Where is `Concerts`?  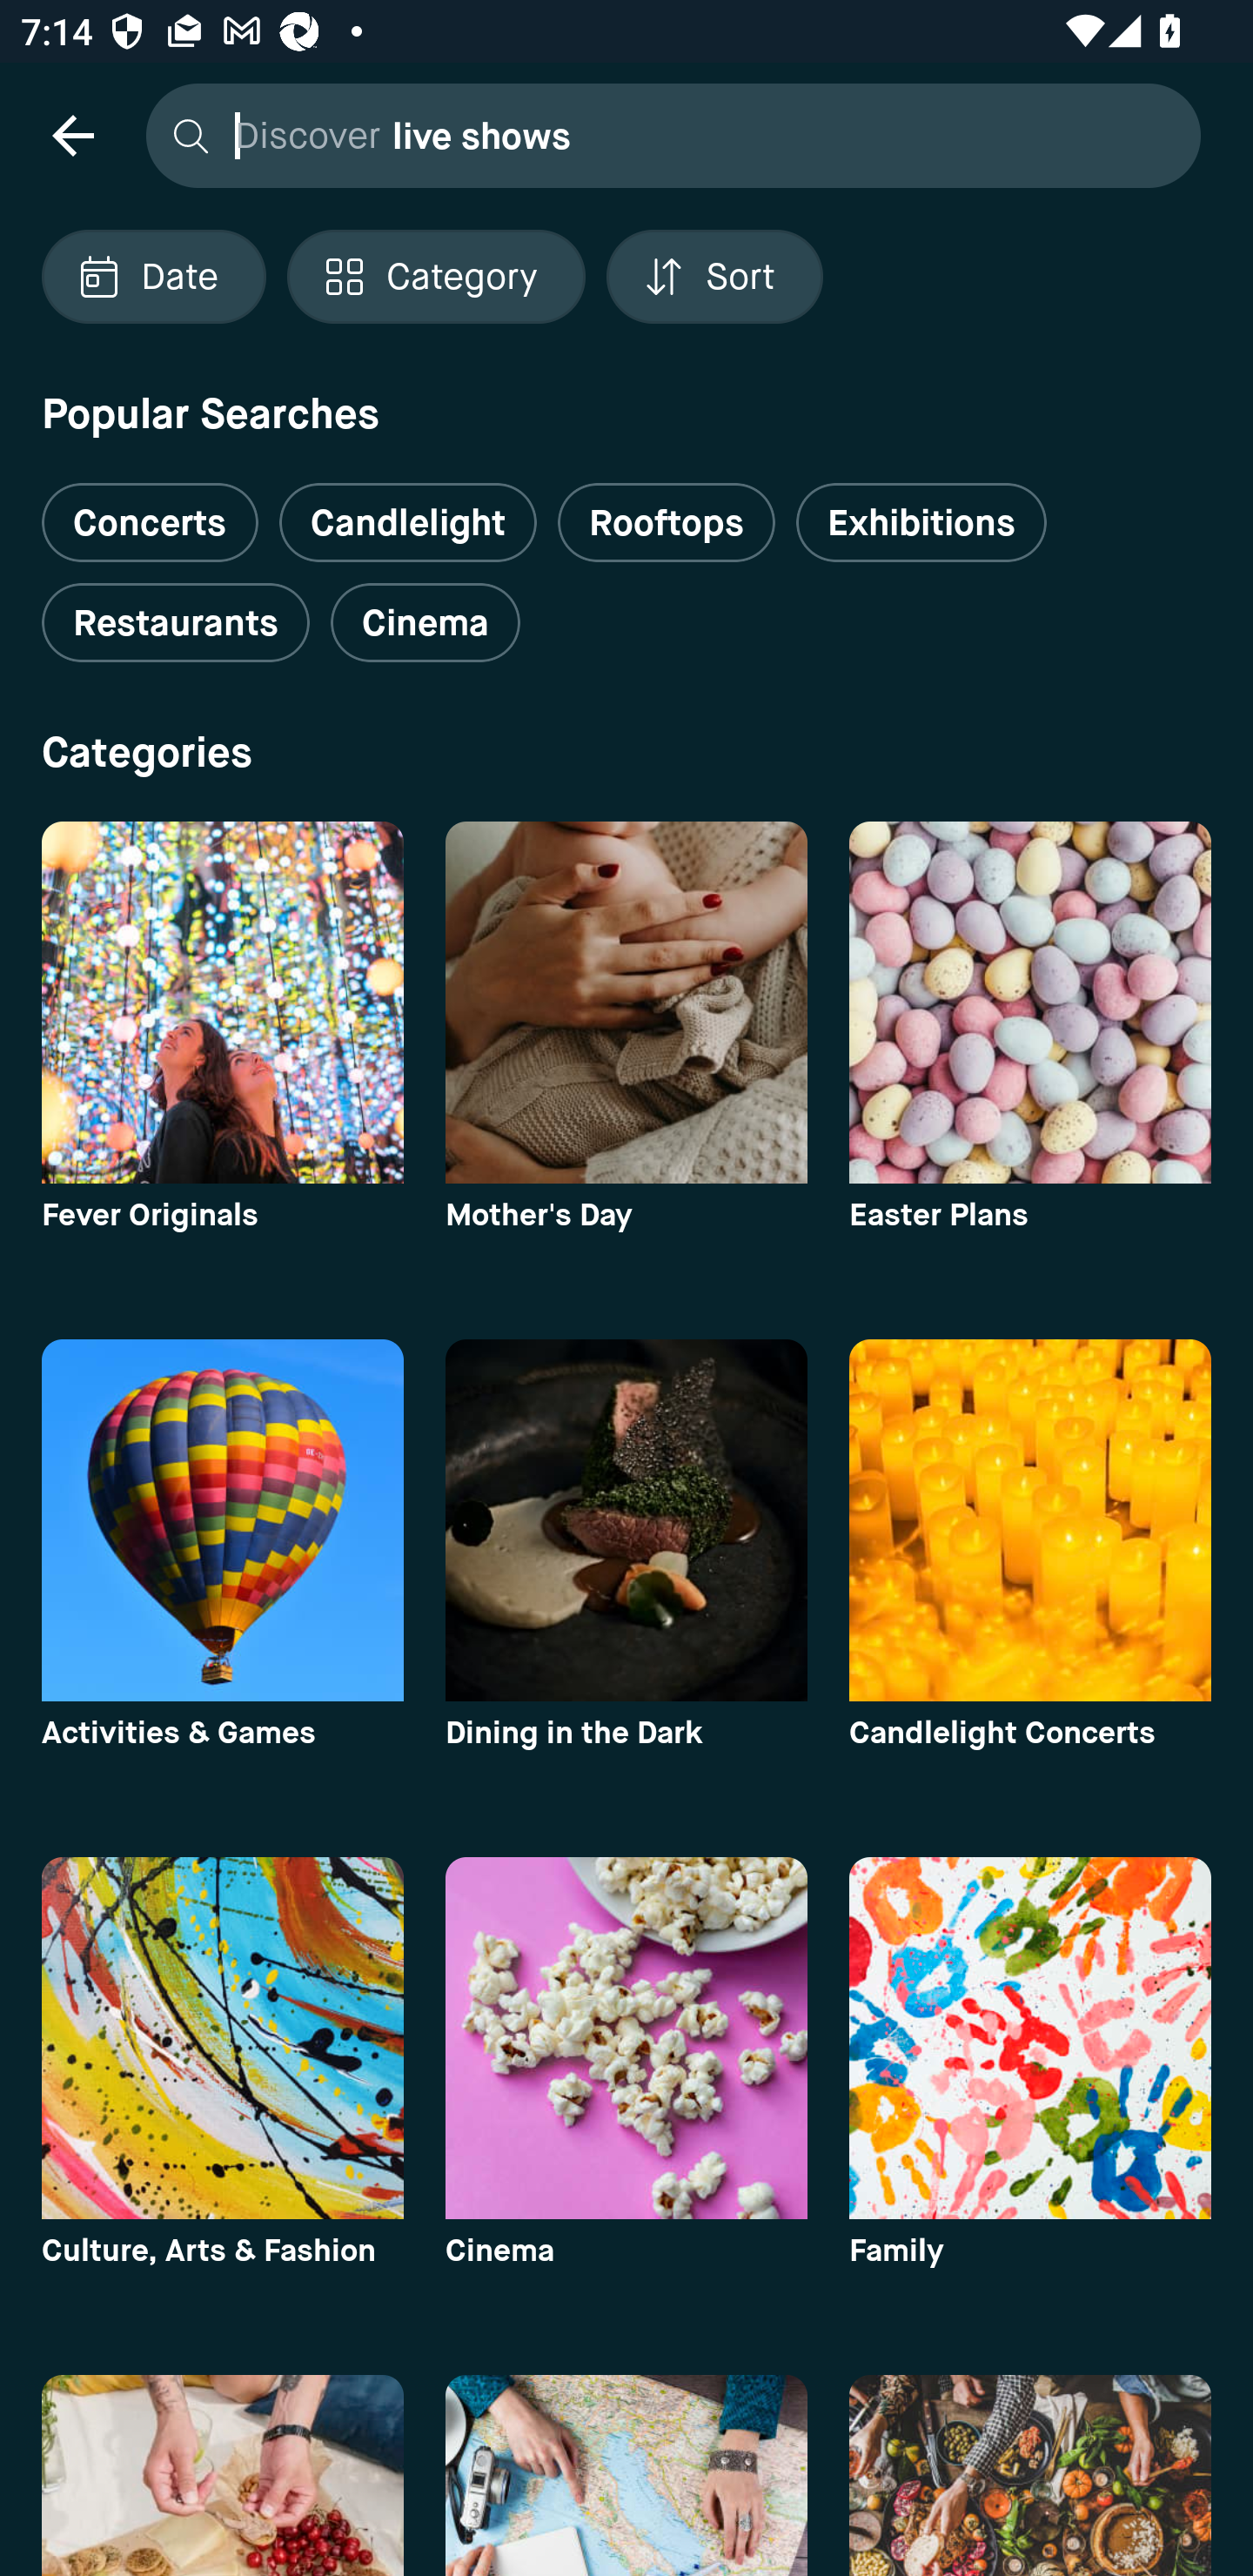 Concerts is located at coordinates (150, 511).